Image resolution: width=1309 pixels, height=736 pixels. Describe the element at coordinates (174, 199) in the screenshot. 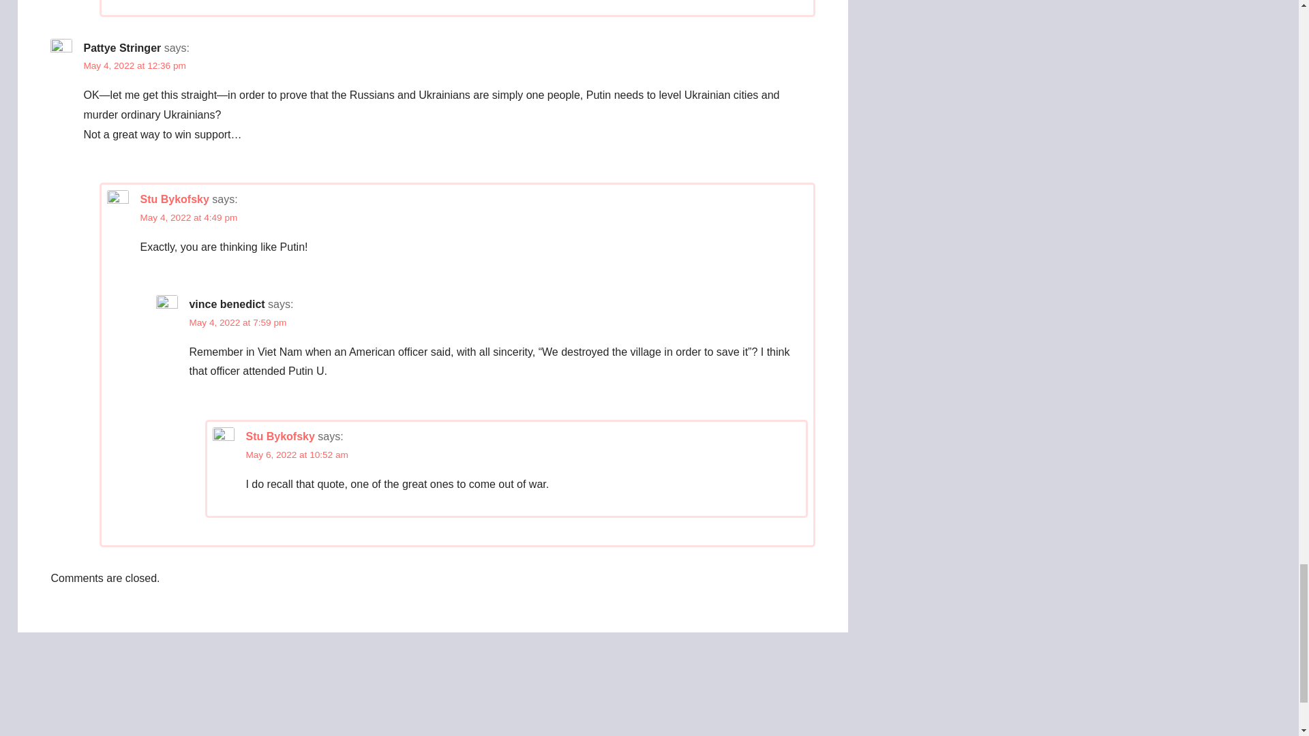

I see `Stu Bykofsky` at that location.